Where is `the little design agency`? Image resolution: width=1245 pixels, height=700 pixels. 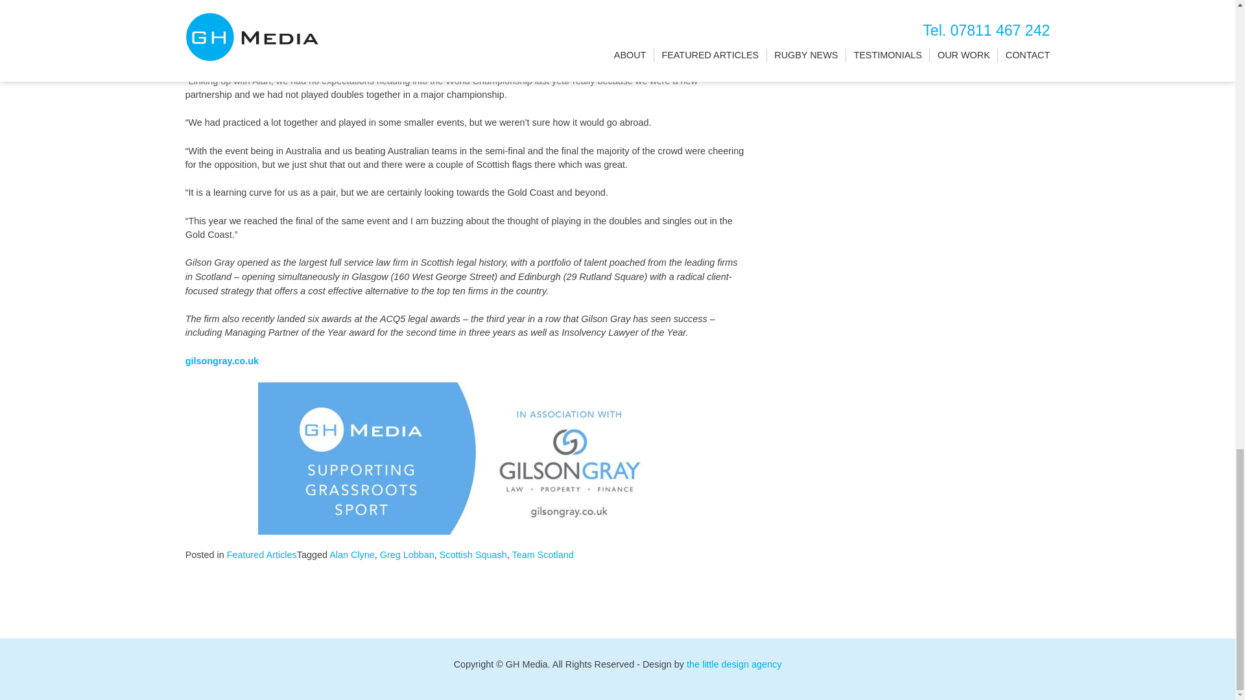 the little design agency is located at coordinates (734, 664).